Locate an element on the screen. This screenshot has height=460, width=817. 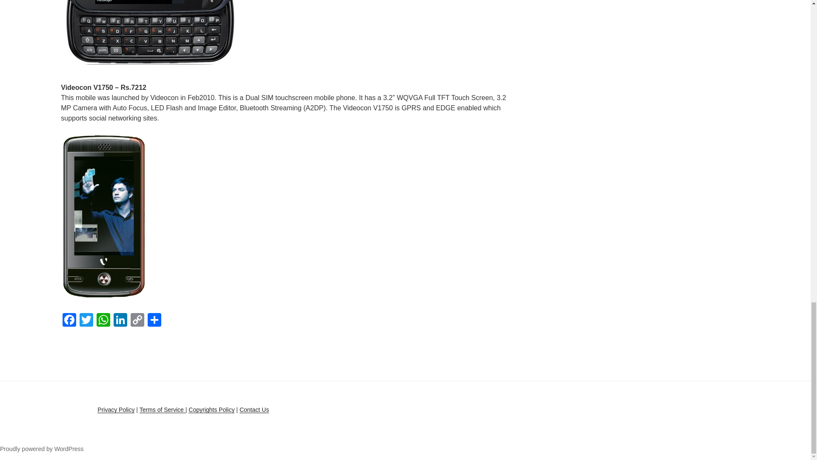
WhatsApp is located at coordinates (103, 321).